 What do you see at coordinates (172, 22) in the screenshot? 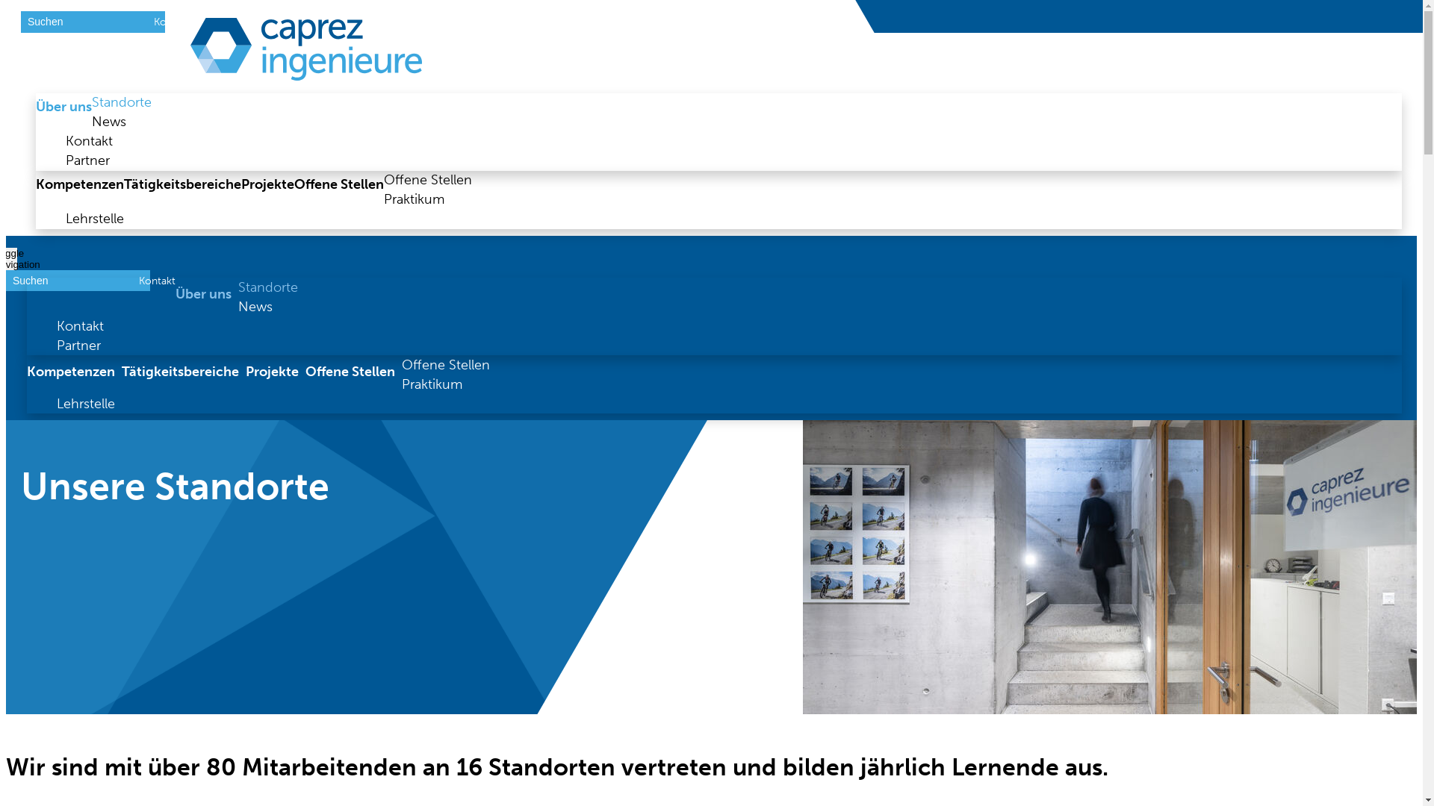
I see `Kontakt` at bounding box center [172, 22].